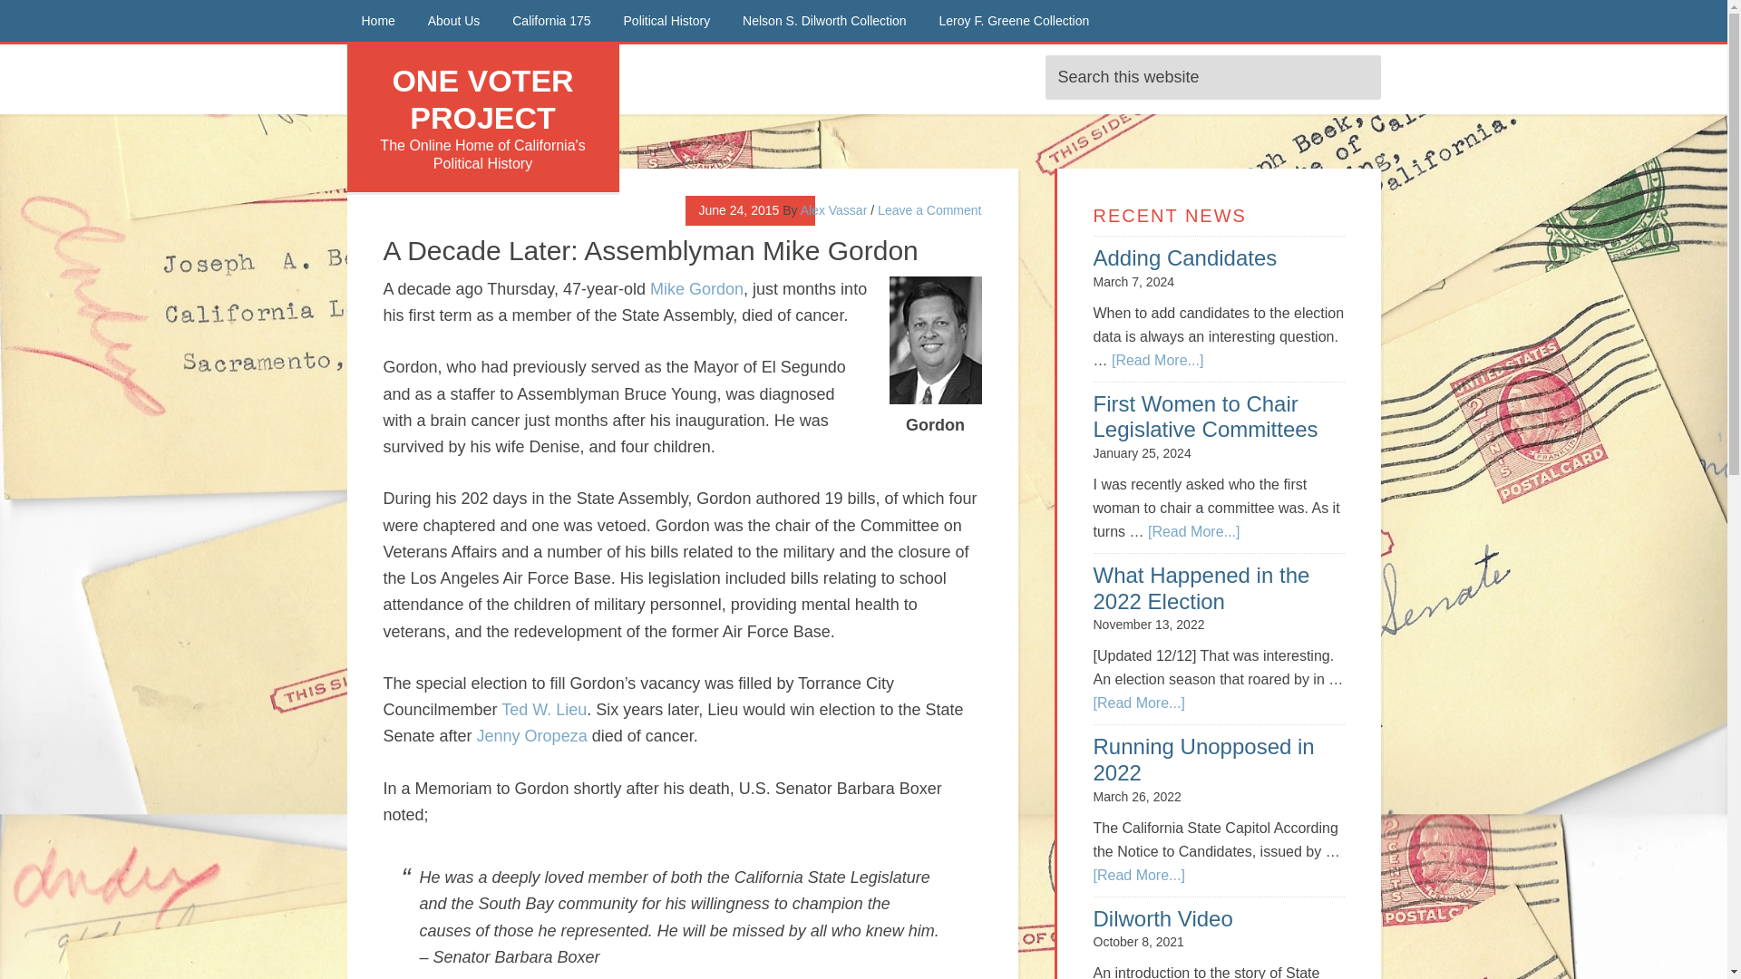 This screenshot has width=1741, height=979. What do you see at coordinates (696, 288) in the screenshot?
I see `Mike Gordon` at bounding box center [696, 288].